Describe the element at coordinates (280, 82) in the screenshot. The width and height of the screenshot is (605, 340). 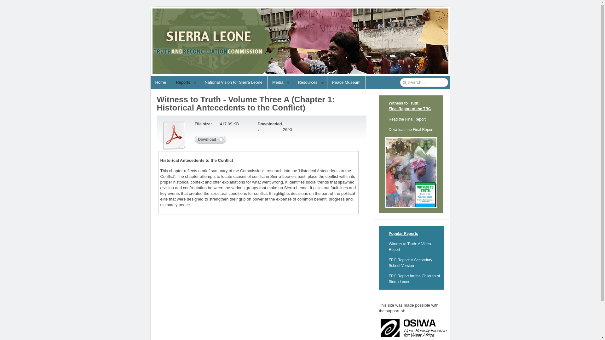
I see `Media` at that location.